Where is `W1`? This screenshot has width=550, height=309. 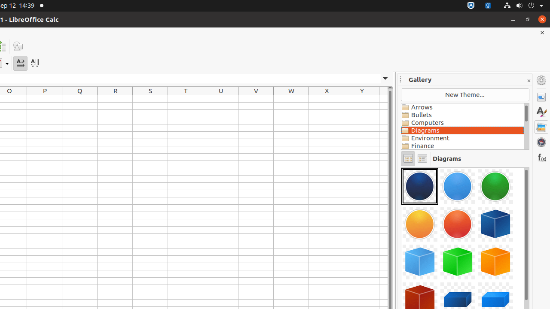 W1 is located at coordinates (291, 99).